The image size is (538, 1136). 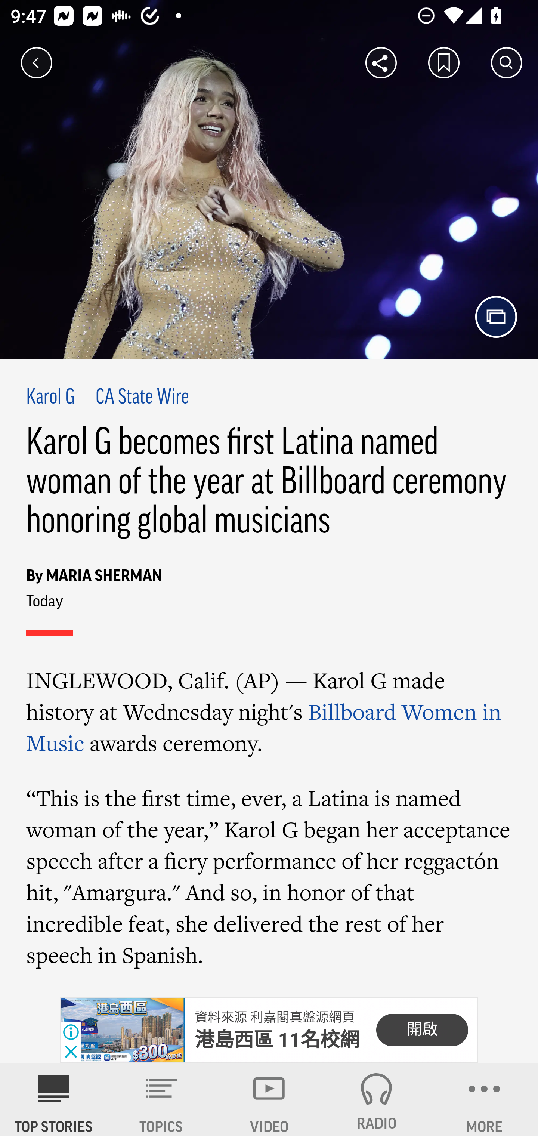 I want to click on MORE, so click(x=484, y=1099).